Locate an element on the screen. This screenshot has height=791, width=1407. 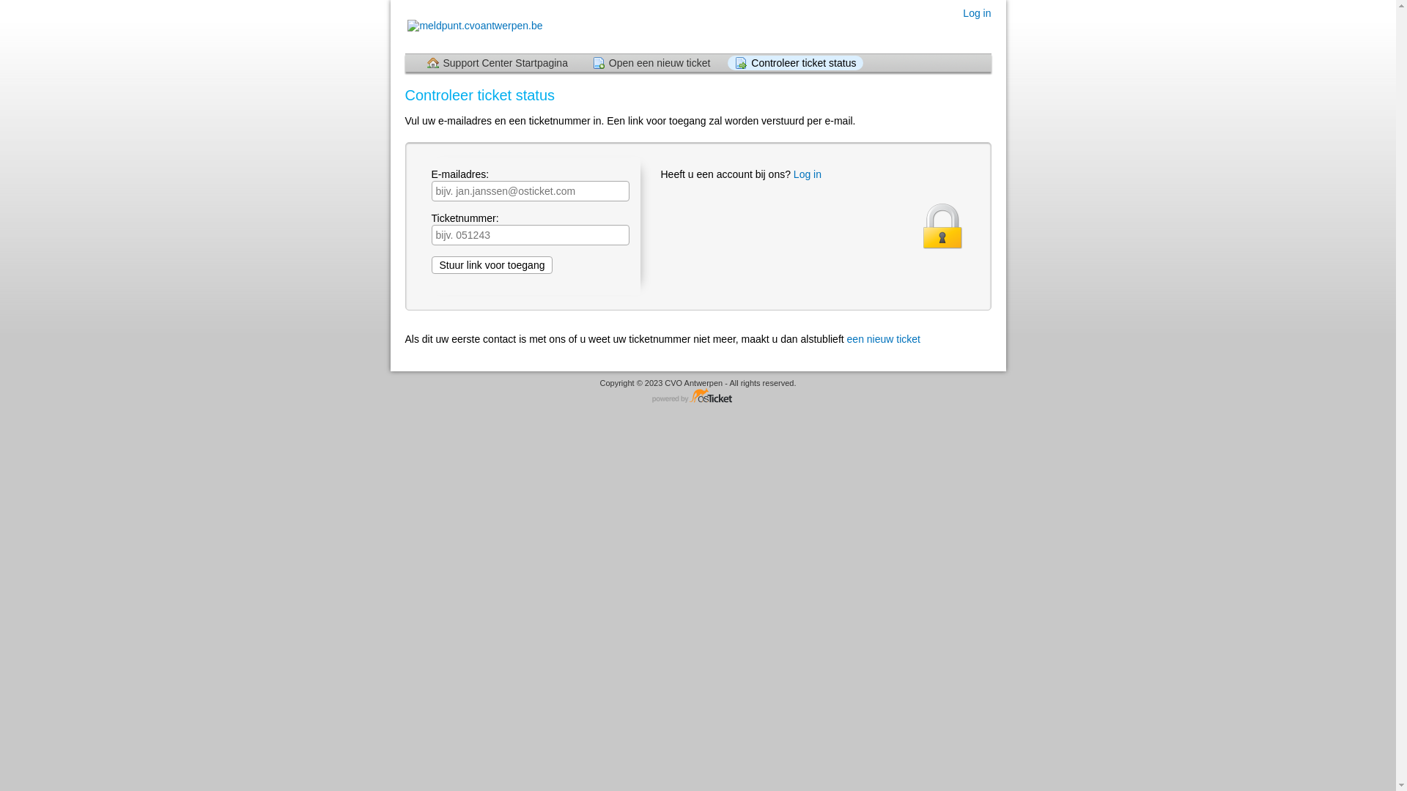
Stuur link voor toegang is located at coordinates (492, 265).